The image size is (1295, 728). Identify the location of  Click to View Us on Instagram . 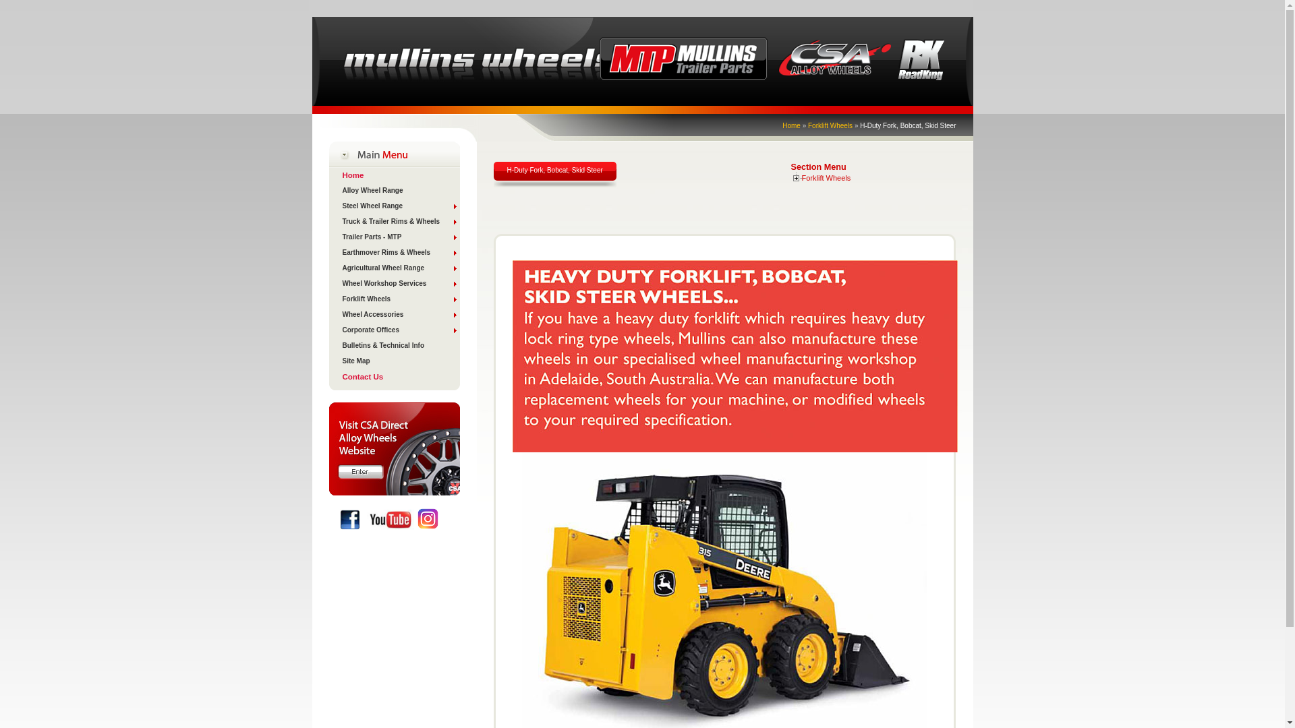
(428, 519).